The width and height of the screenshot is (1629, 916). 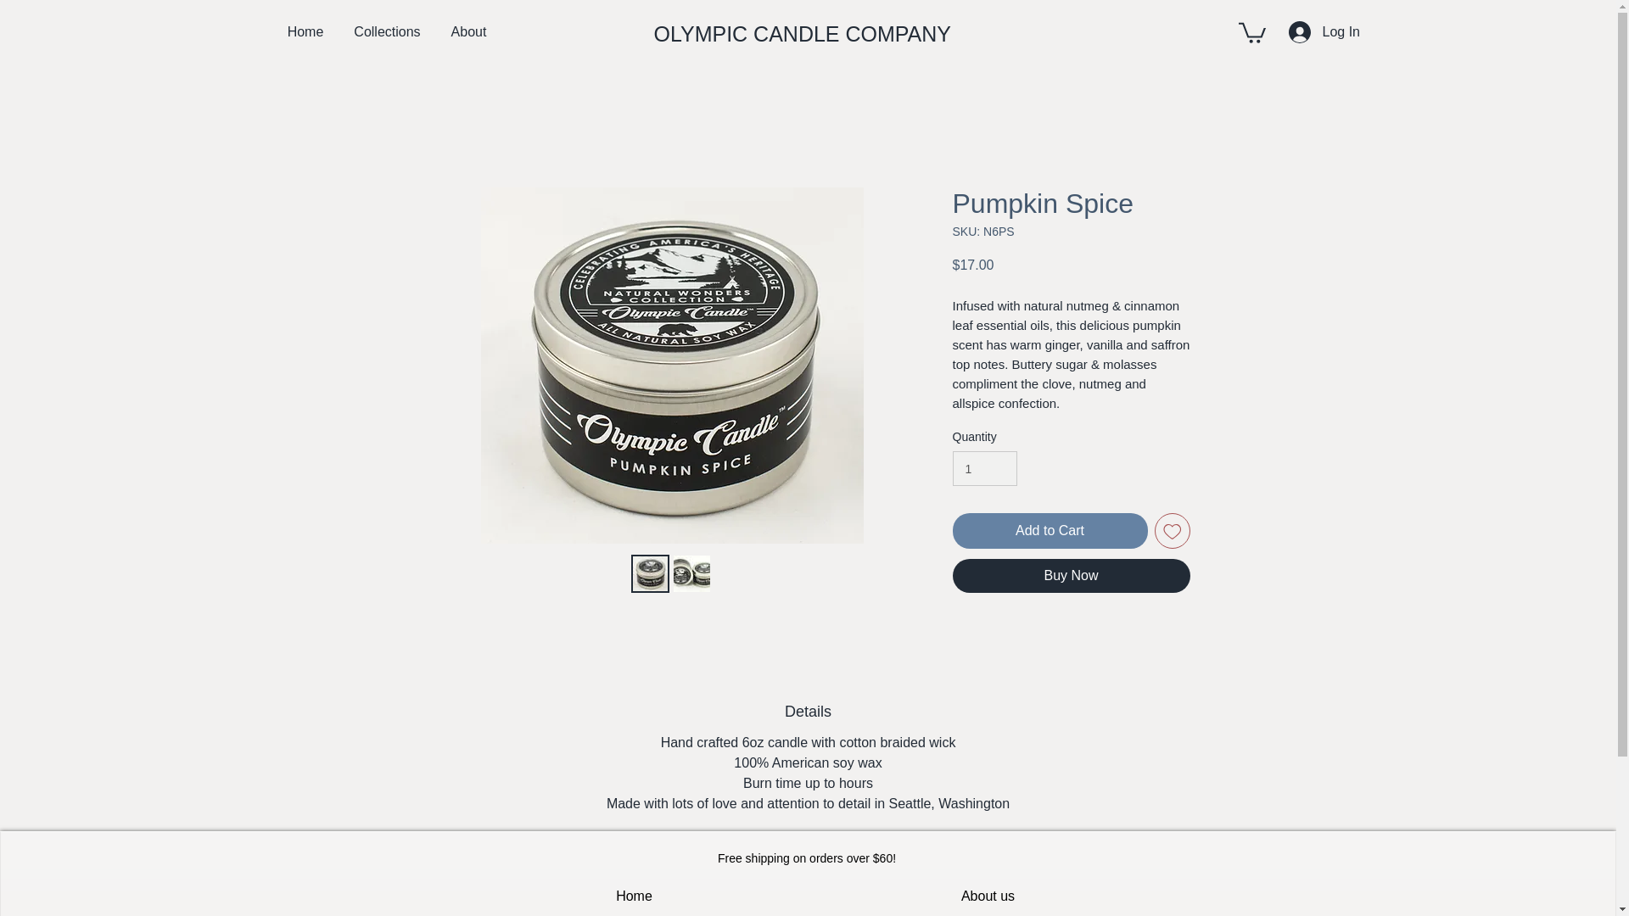 What do you see at coordinates (1049, 530) in the screenshot?
I see `Add to Cart` at bounding box center [1049, 530].